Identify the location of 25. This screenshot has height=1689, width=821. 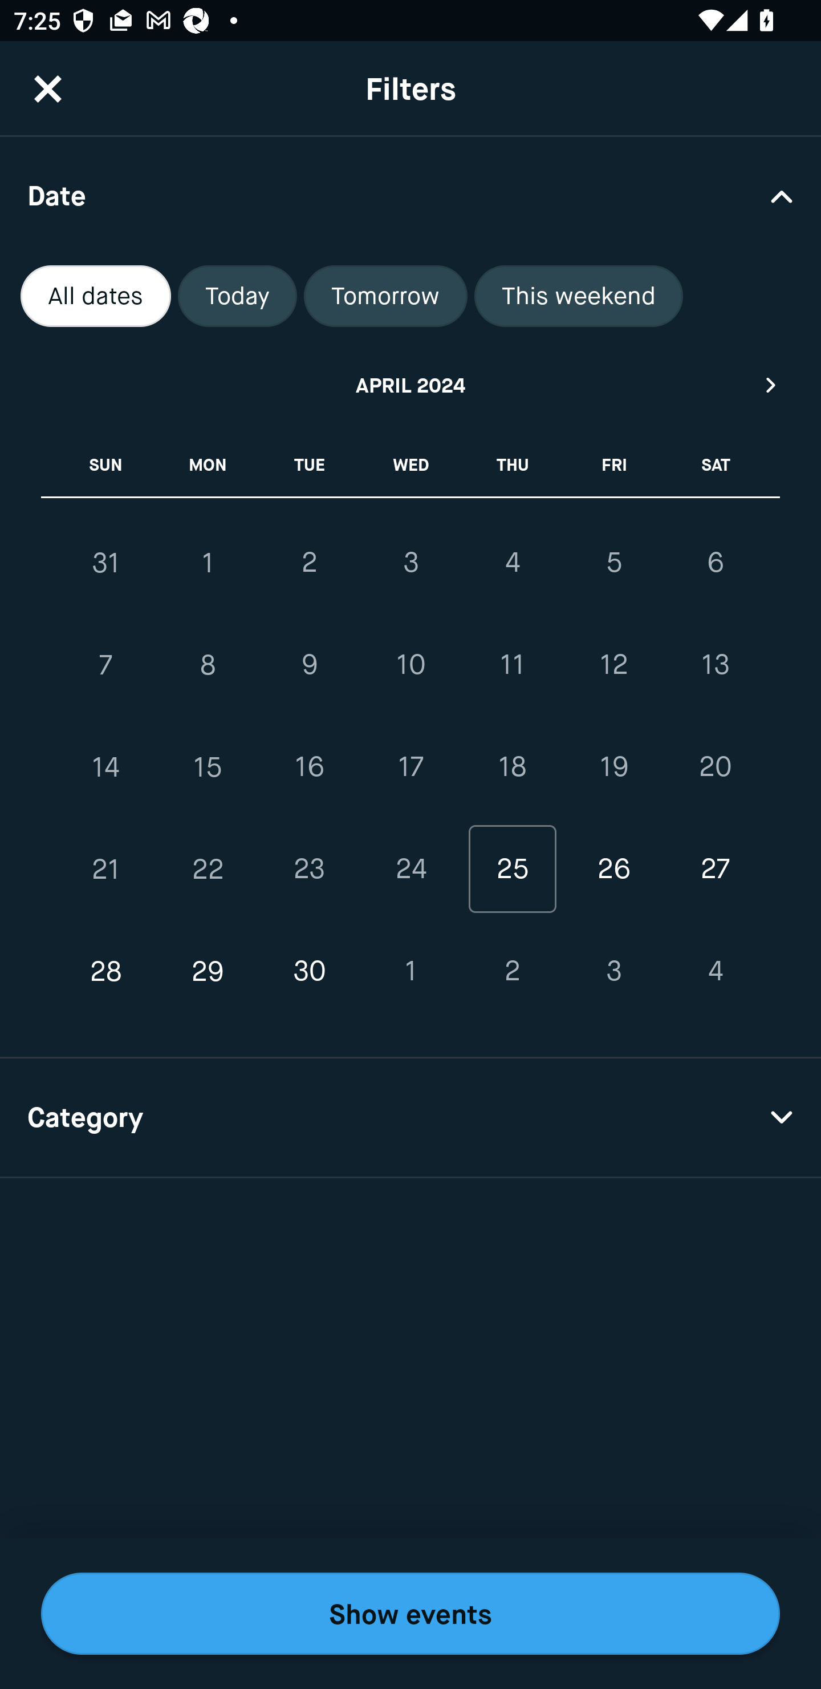
(512, 868).